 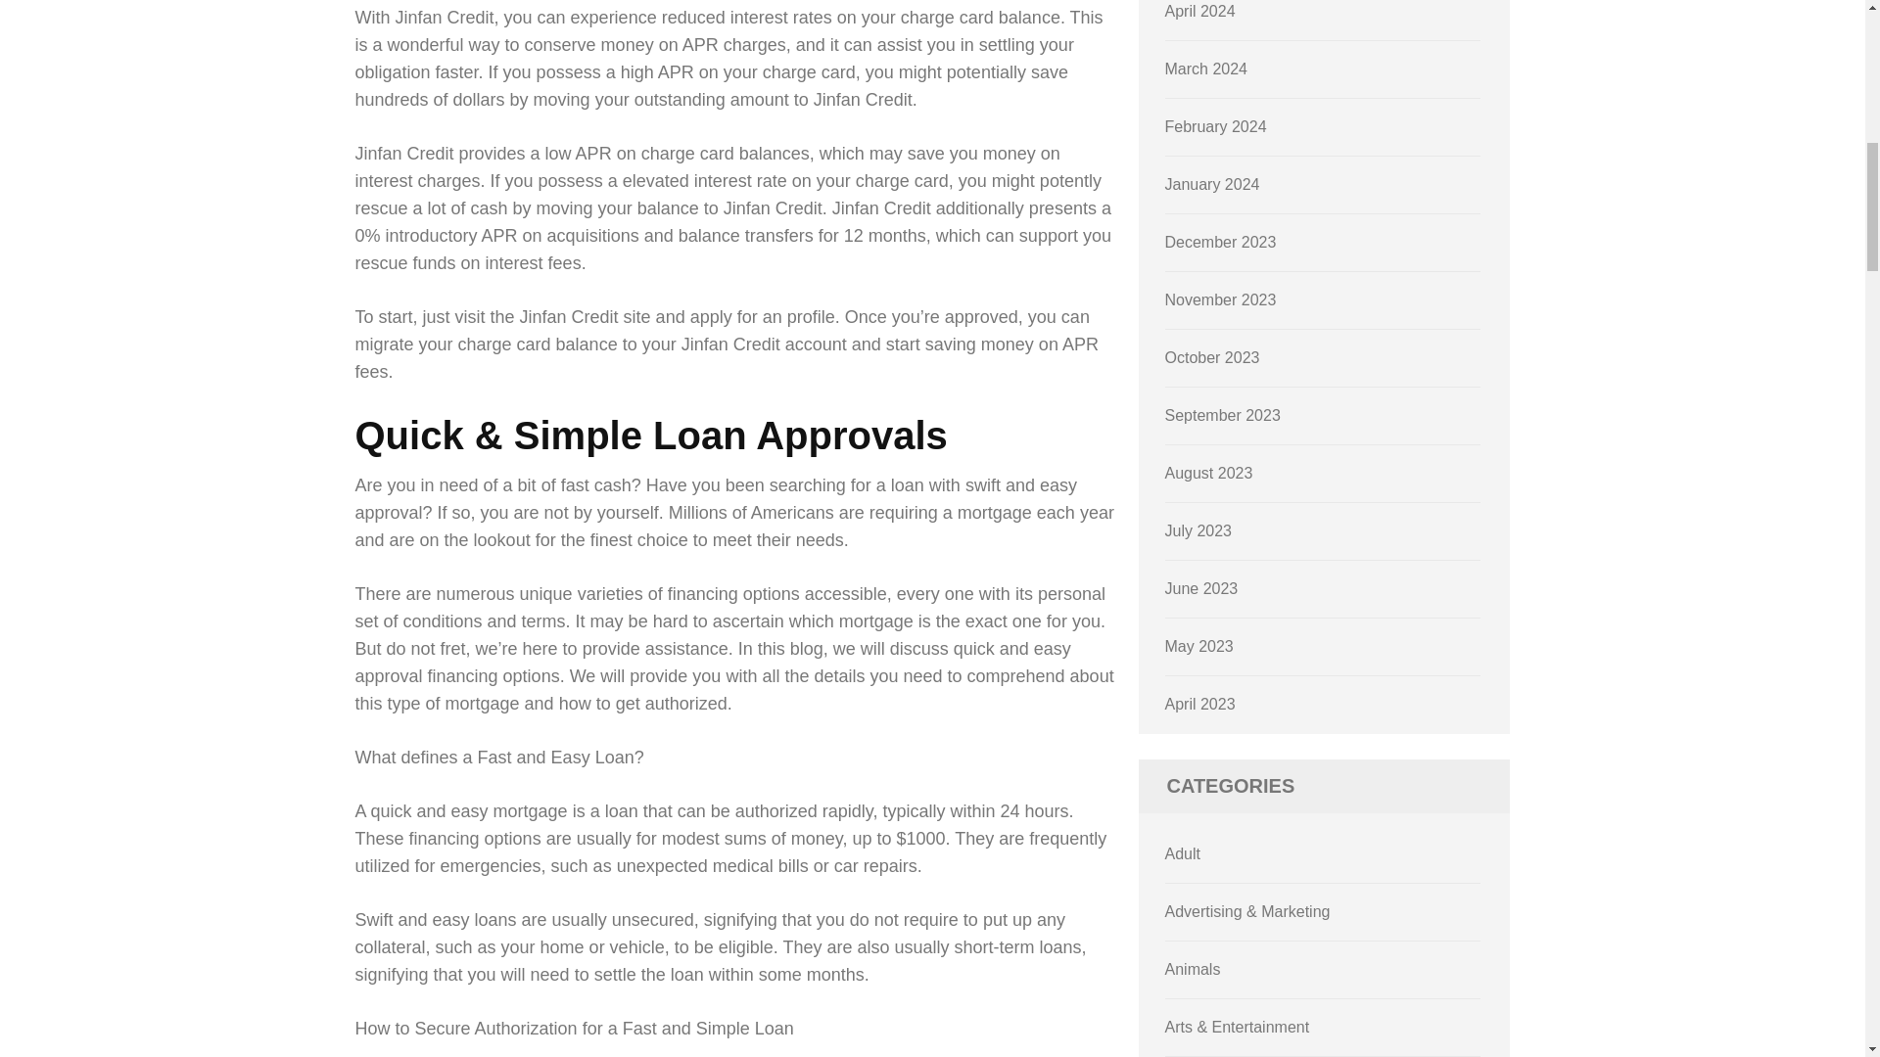 I want to click on August 2023, so click(x=1209, y=474).